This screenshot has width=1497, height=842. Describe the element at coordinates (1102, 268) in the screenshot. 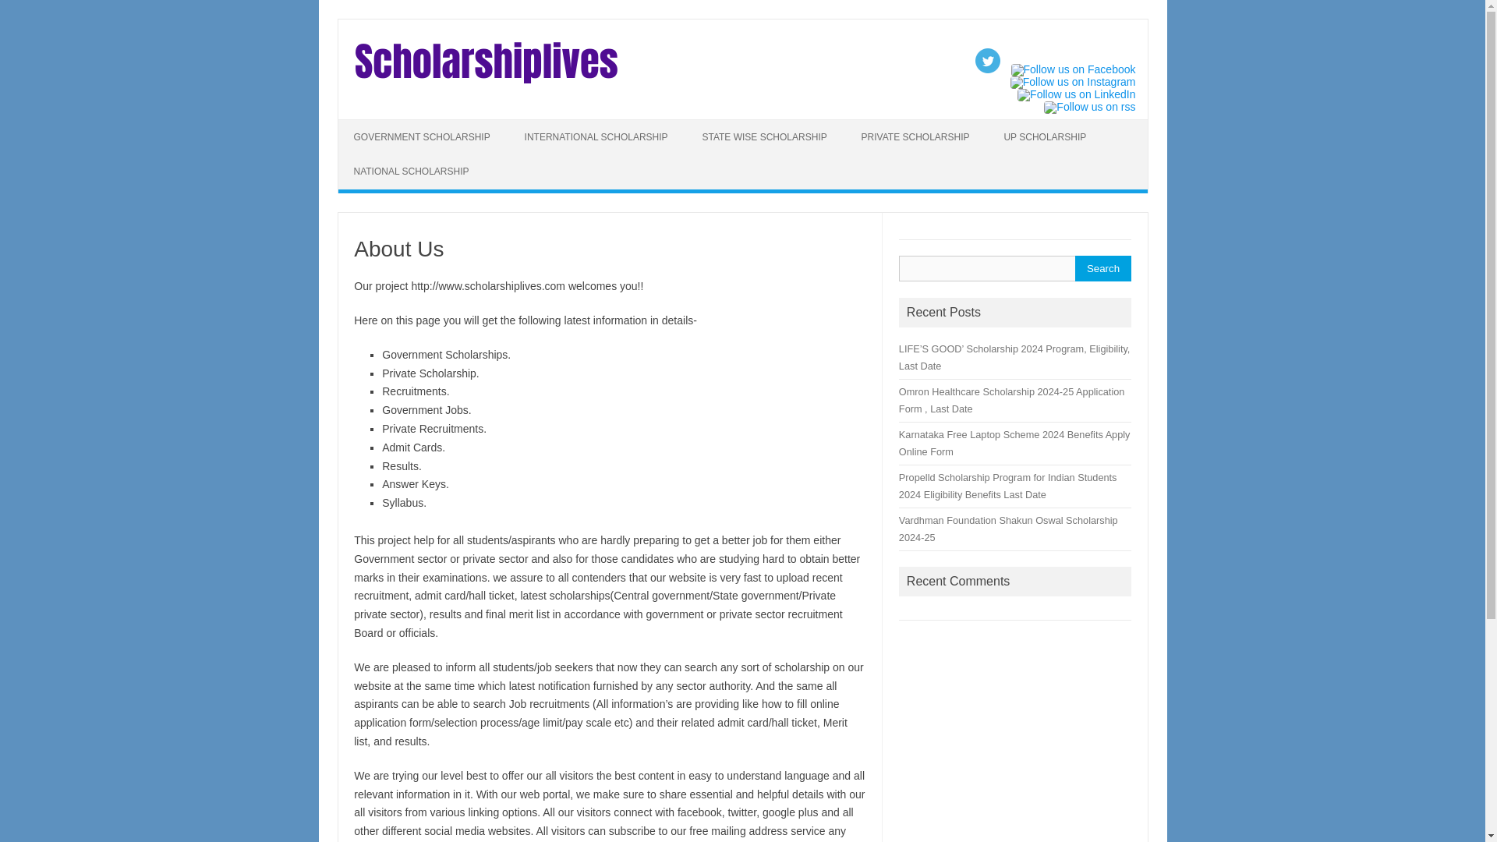

I see `Search` at that location.